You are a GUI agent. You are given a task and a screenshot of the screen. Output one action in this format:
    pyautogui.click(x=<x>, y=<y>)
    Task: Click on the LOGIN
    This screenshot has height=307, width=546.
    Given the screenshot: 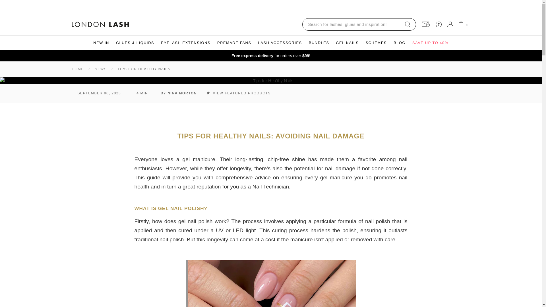 What is the action you would take?
    pyautogui.click(x=450, y=24)
    